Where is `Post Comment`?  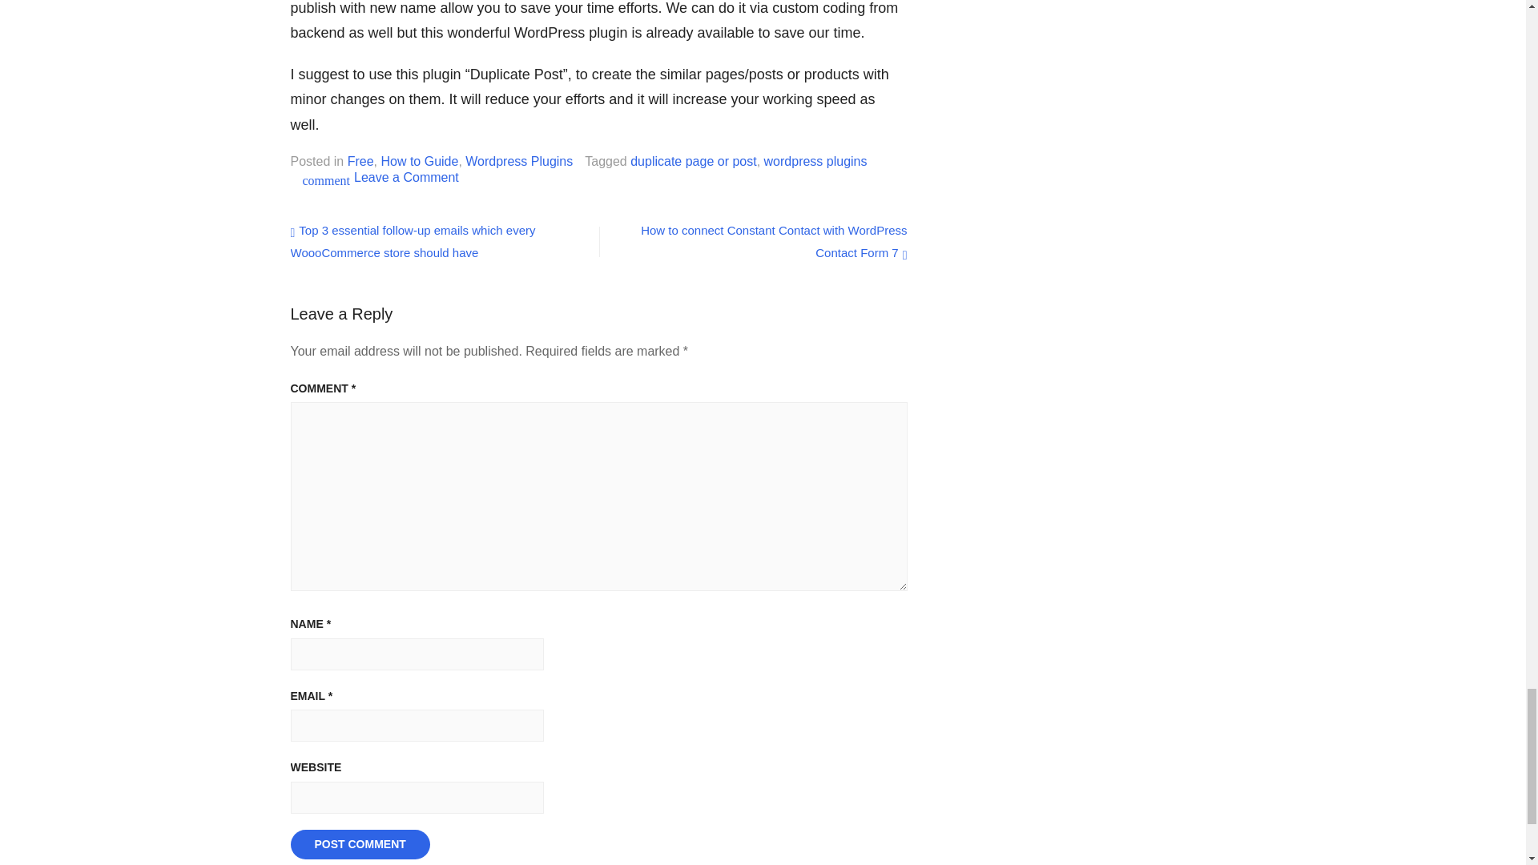 Post Comment is located at coordinates (359, 844).